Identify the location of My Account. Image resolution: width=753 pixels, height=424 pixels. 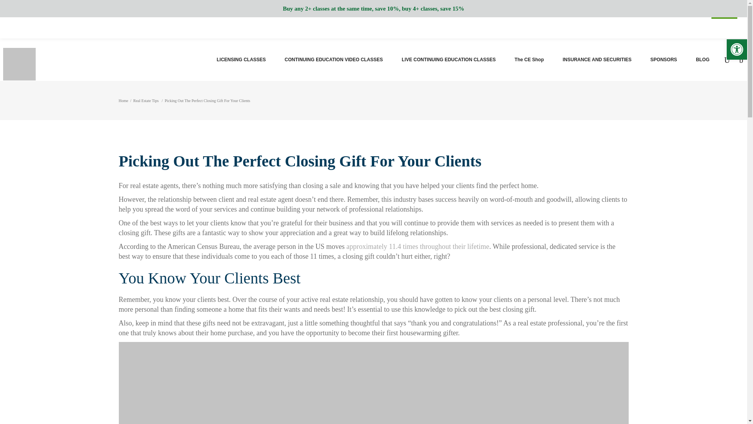
(654, 27).